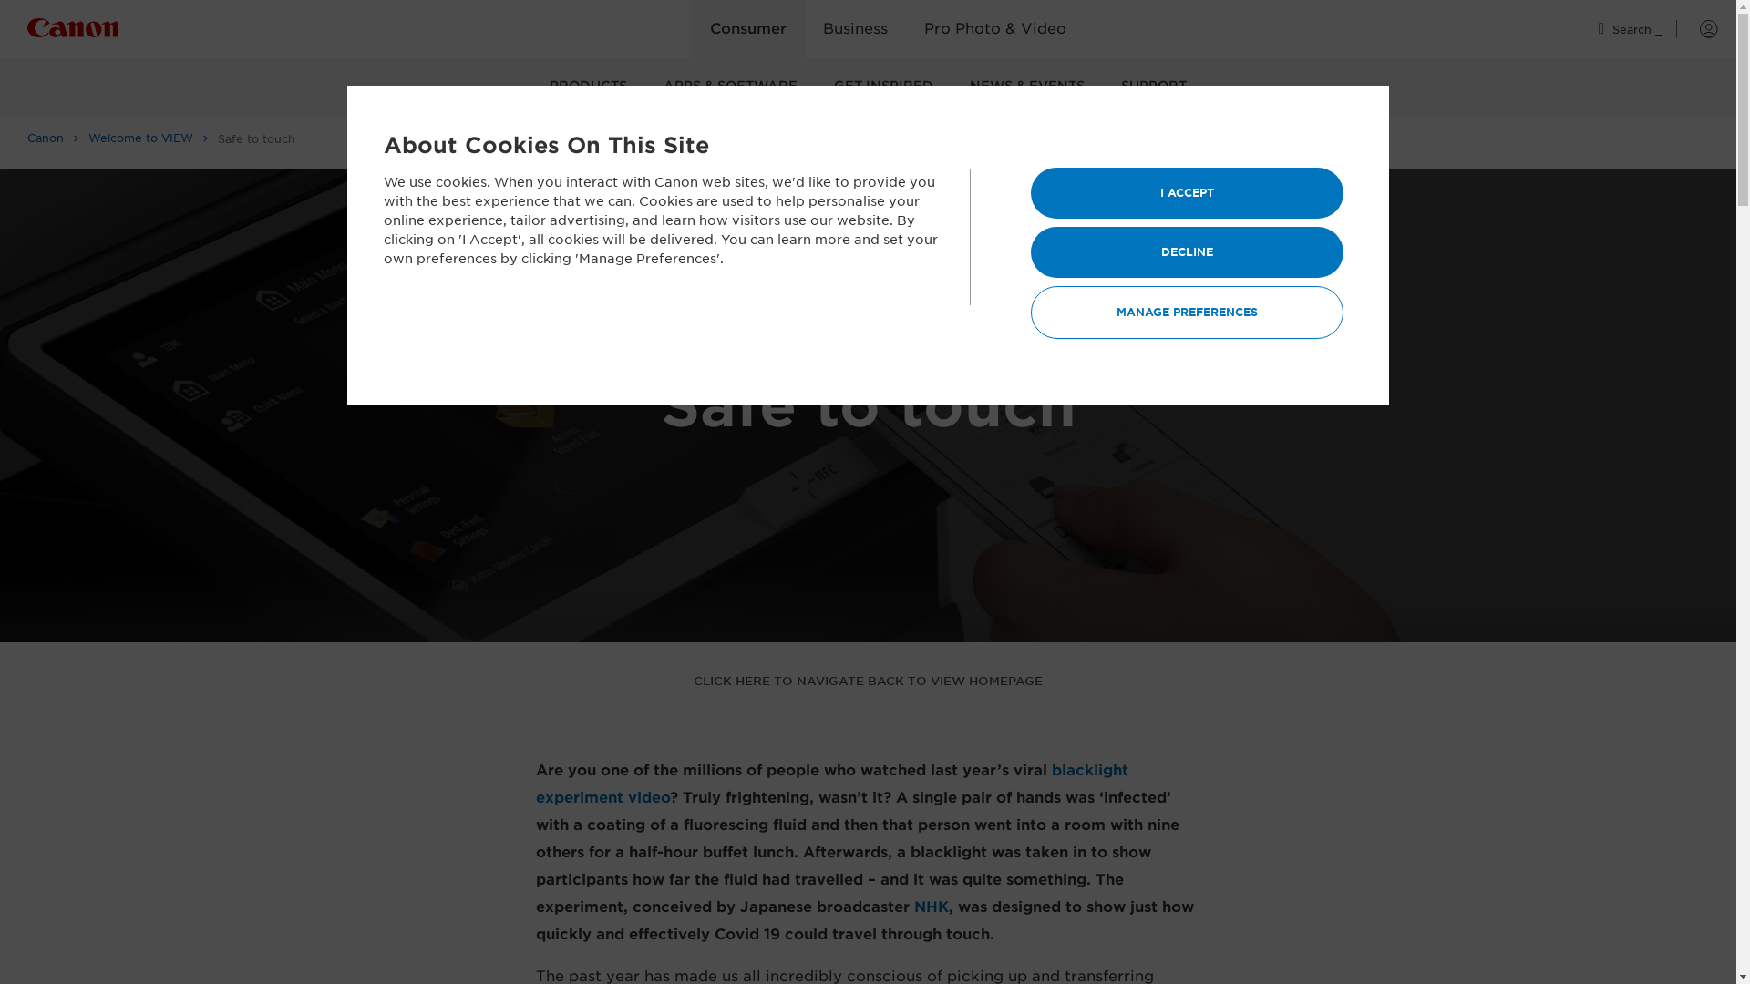  What do you see at coordinates (1697, 29) in the screenshot?
I see `My Canon` at bounding box center [1697, 29].